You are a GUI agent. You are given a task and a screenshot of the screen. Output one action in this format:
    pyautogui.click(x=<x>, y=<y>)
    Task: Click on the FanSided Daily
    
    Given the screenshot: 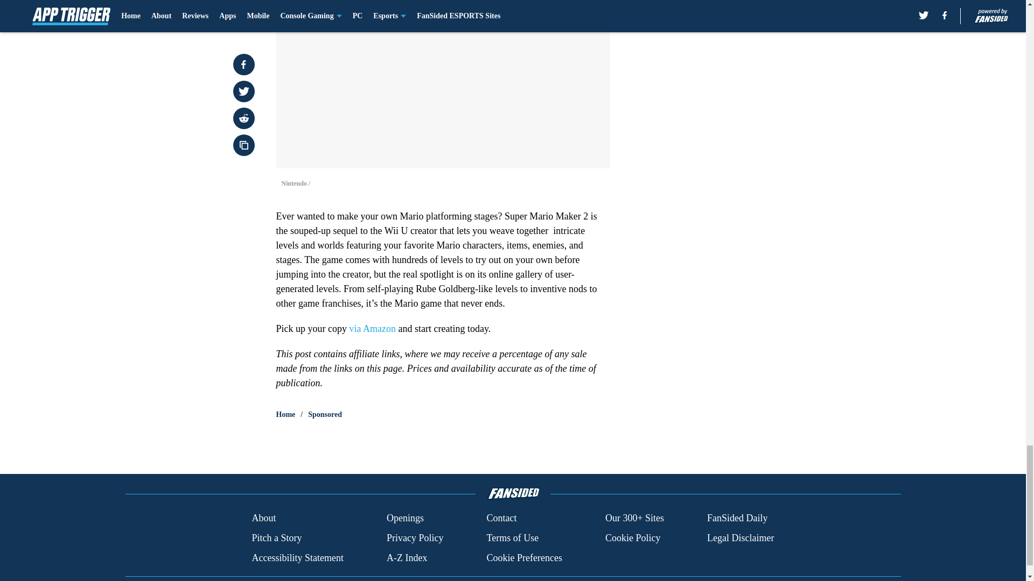 What is the action you would take?
    pyautogui.click(x=738, y=519)
    